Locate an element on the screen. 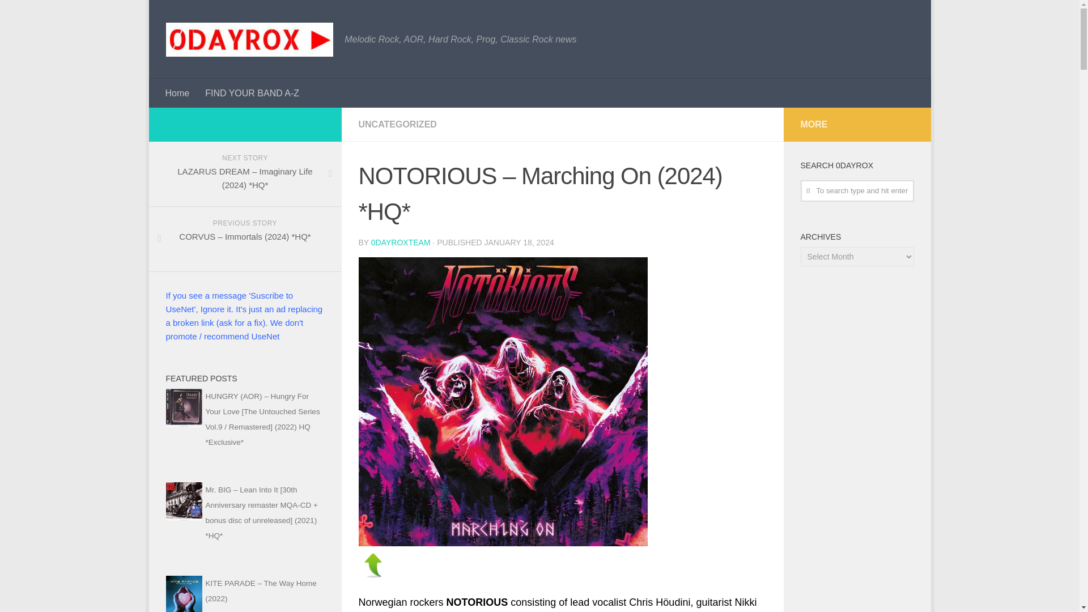 This screenshot has width=1088, height=612. To search type and hit enter is located at coordinates (857, 190).